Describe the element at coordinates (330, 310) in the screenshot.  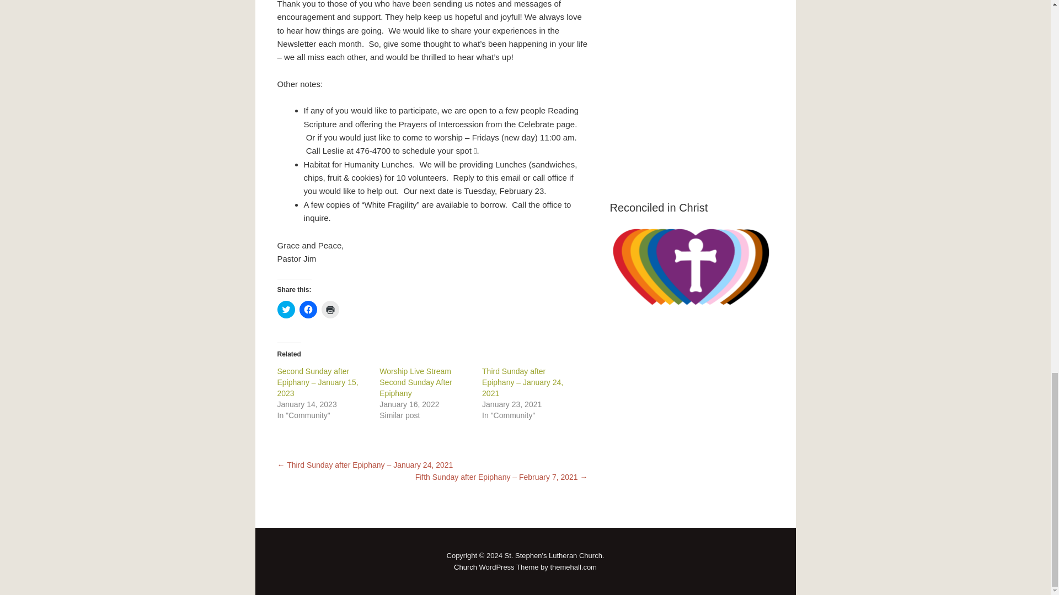
I see `Click to print` at that location.